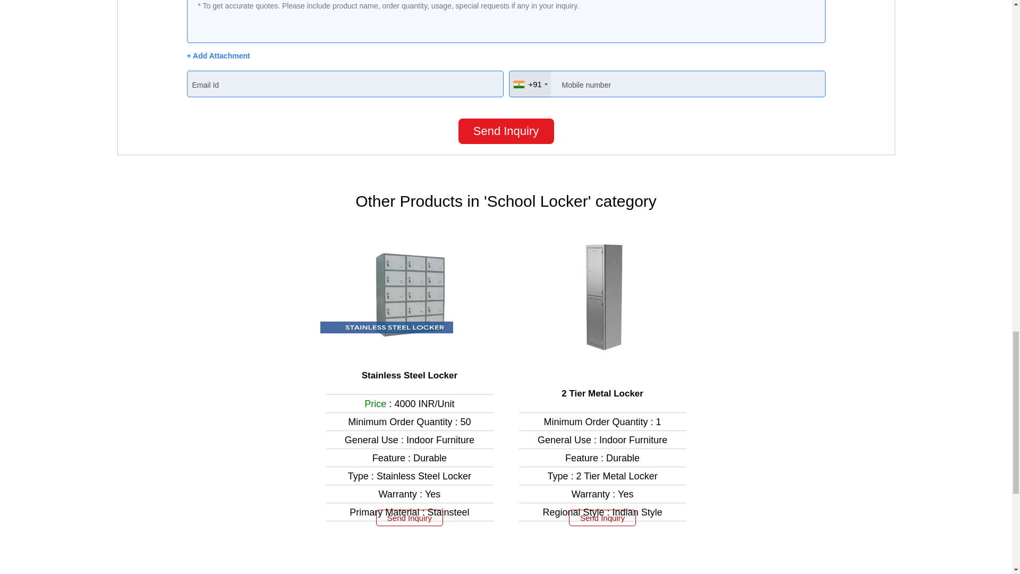  Describe the element at coordinates (506, 131) in the screenshot. I see `Send Inquiry` at that location.